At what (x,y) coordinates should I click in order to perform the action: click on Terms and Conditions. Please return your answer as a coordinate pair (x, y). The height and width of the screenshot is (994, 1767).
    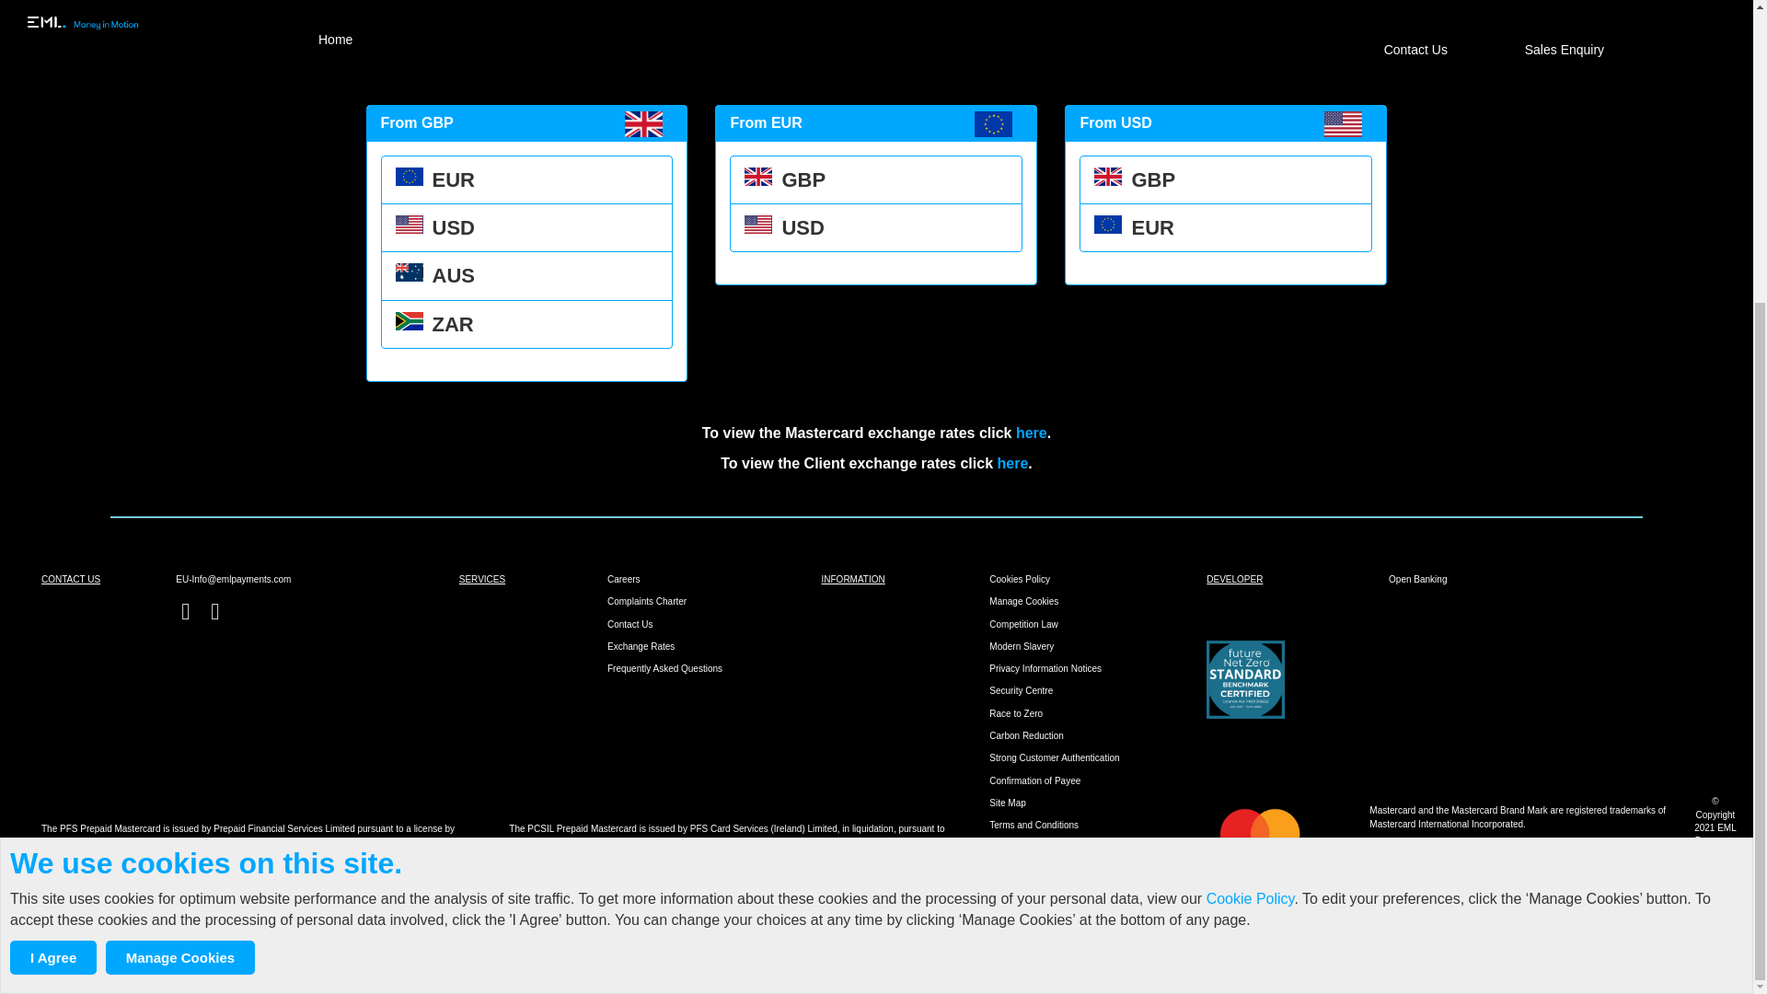
    Looking at the image, I should click on (1034, 825).